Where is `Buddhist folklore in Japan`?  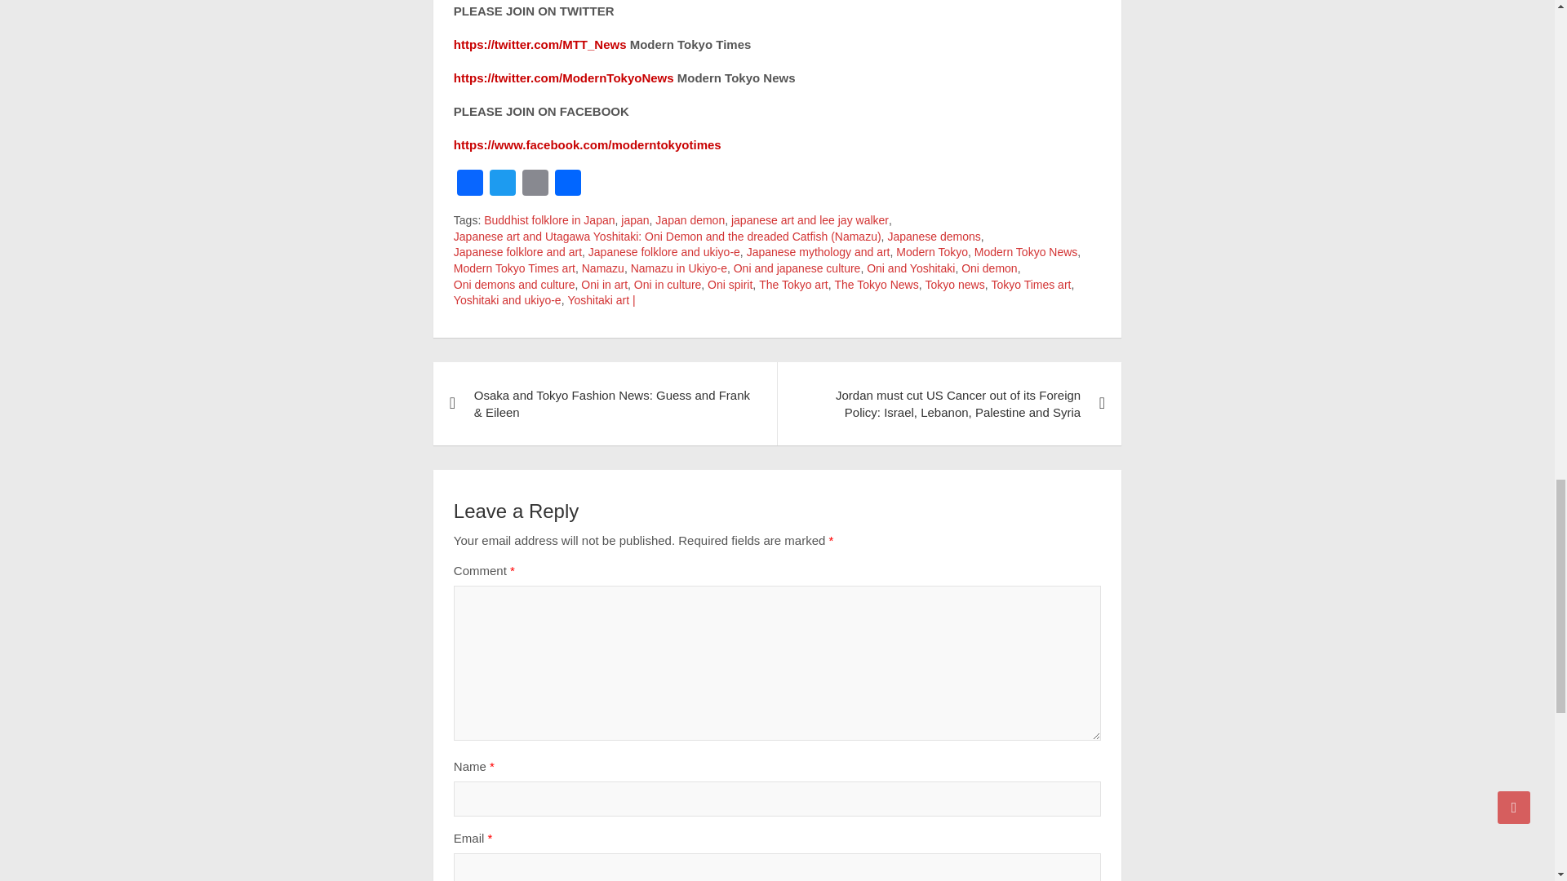
Buddhist folklore in Japan is located at coordinates (548, 220).